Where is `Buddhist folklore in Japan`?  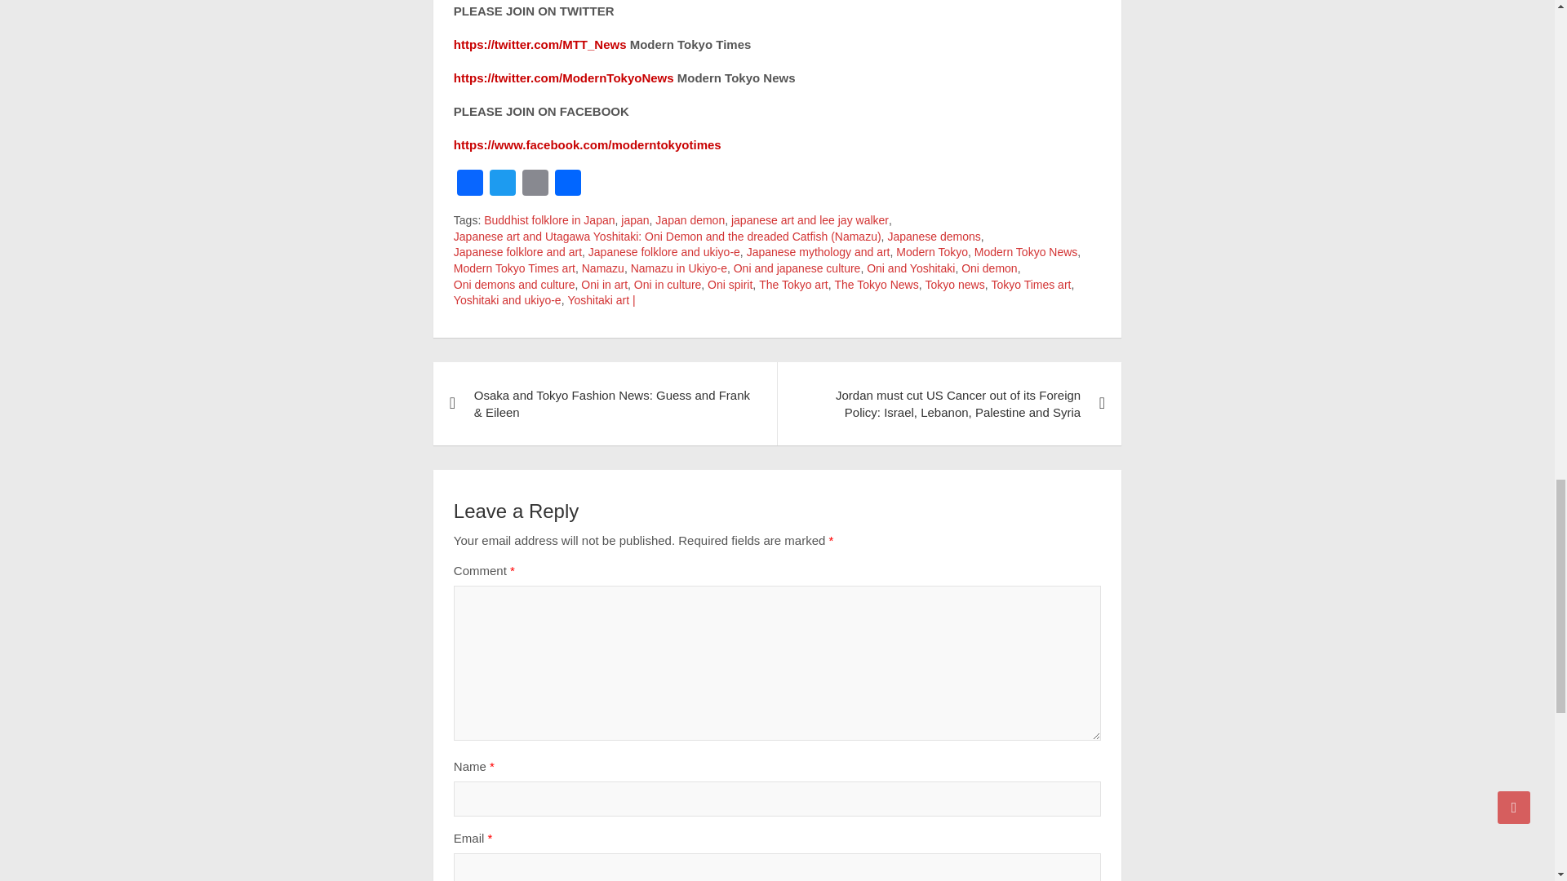
Buddhist folklore in Japan is located at coordinates (548, 220).